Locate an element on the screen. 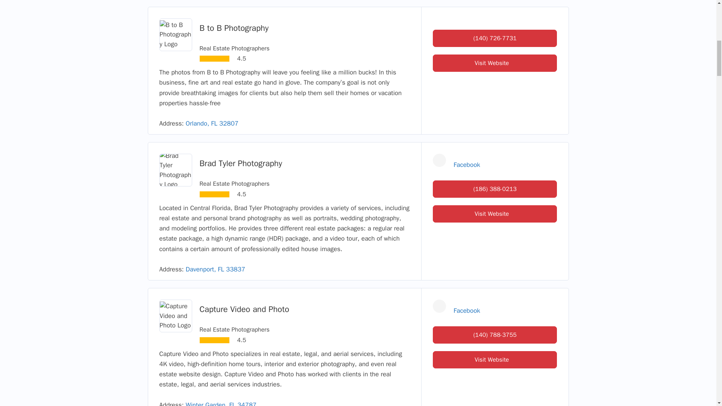 Image resolution: width=722 pixels, height=406 pixels. Visit Website is located at coordinates (494, 214).